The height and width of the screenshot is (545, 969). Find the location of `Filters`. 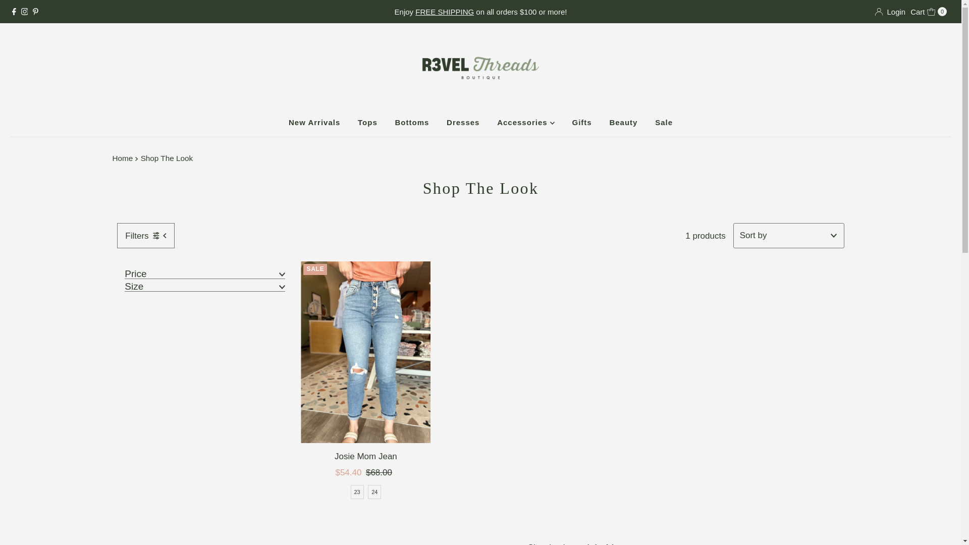

Filters is located at coordinates (145, 235).